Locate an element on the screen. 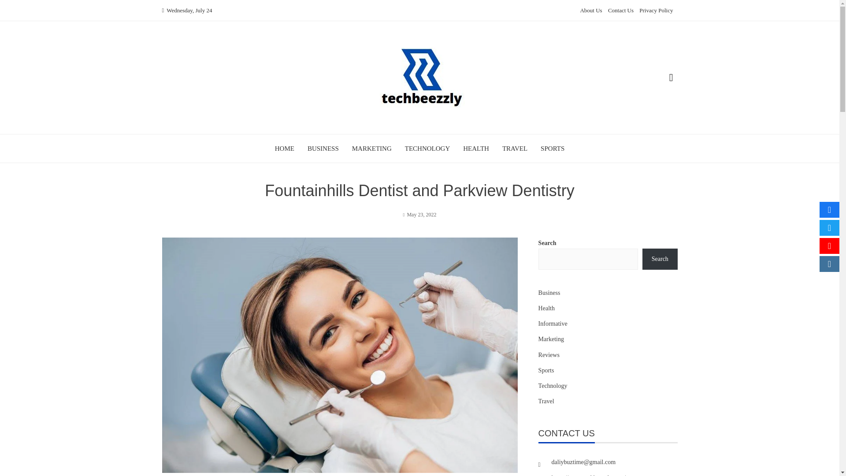 Image resolution: width=846 pixels, height=476 pixels. Travel is located at coordinates (546, 401).